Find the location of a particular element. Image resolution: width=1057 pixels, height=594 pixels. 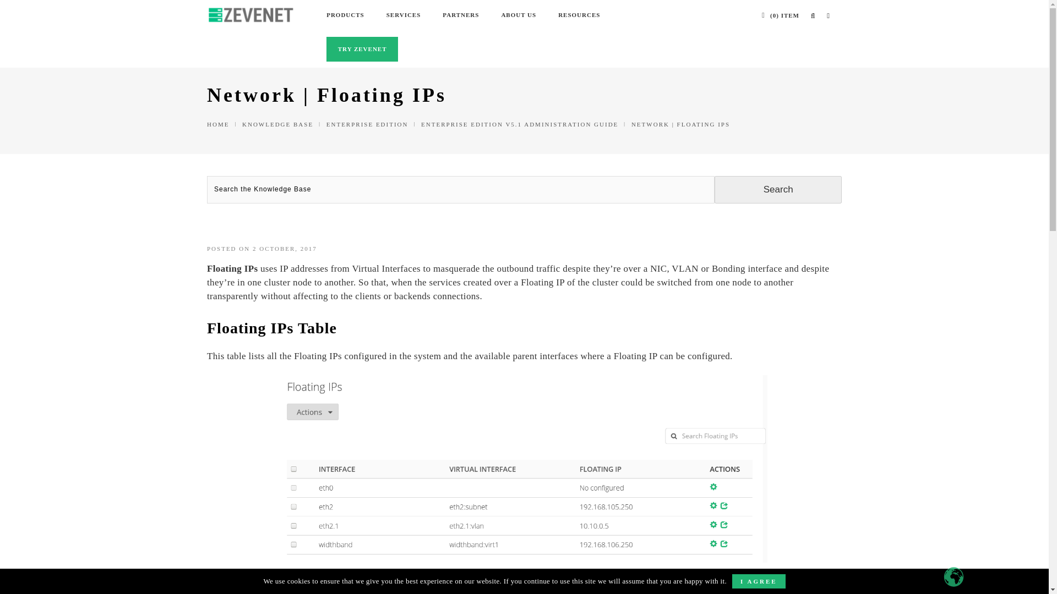

Browse to: Enterprise Edition is located at coordinates (367, 124).